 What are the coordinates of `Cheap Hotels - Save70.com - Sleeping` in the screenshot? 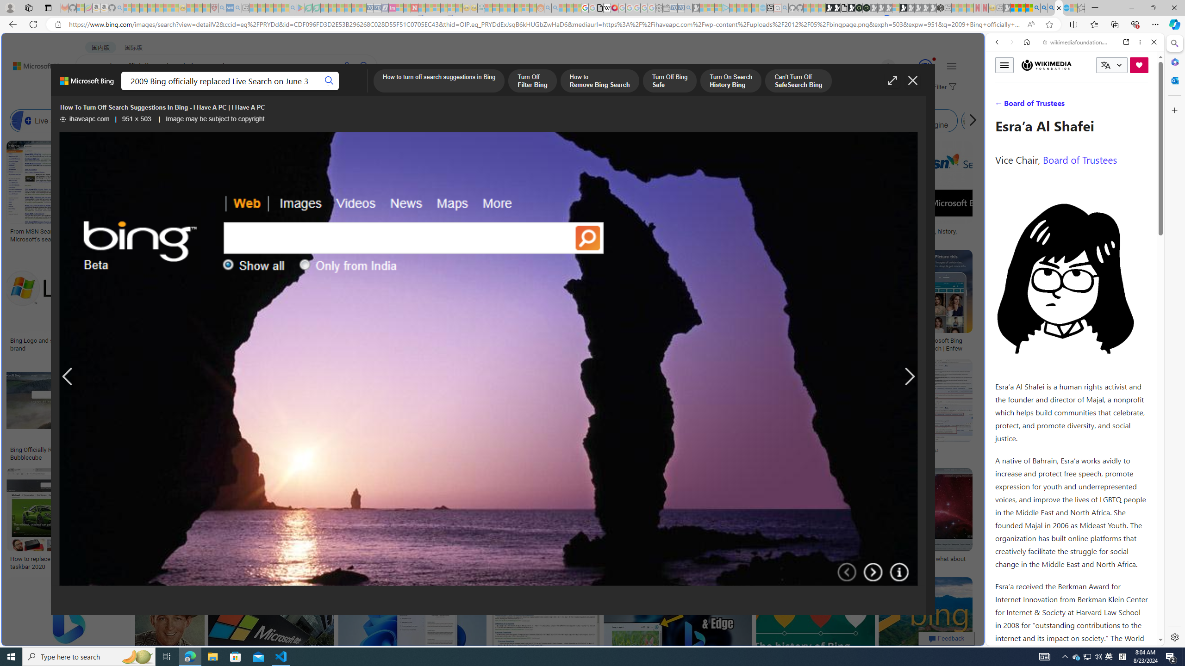 It's located at (377, 8).